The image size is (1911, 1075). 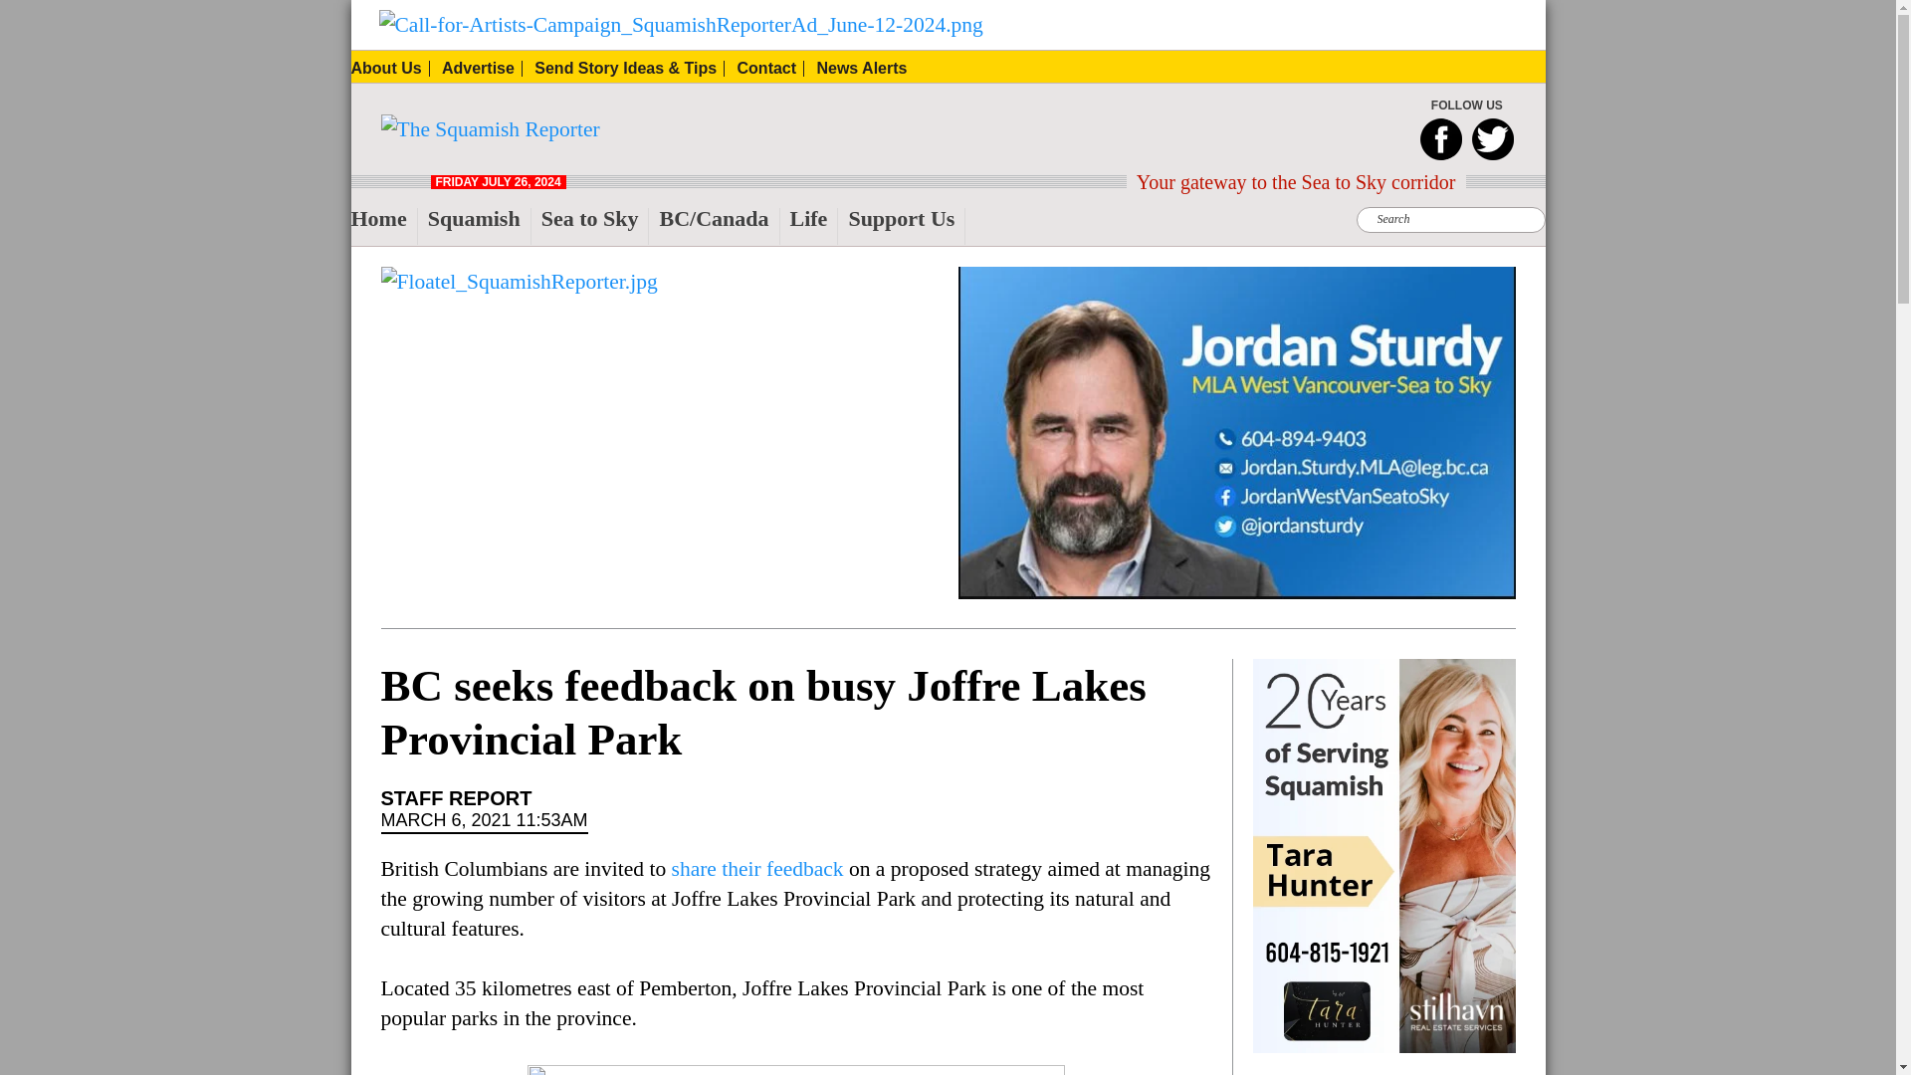 What do you see at coordinates (595, 227) in the screenshot?
I see `Sea to Sky` at bounding box center [595, 227].